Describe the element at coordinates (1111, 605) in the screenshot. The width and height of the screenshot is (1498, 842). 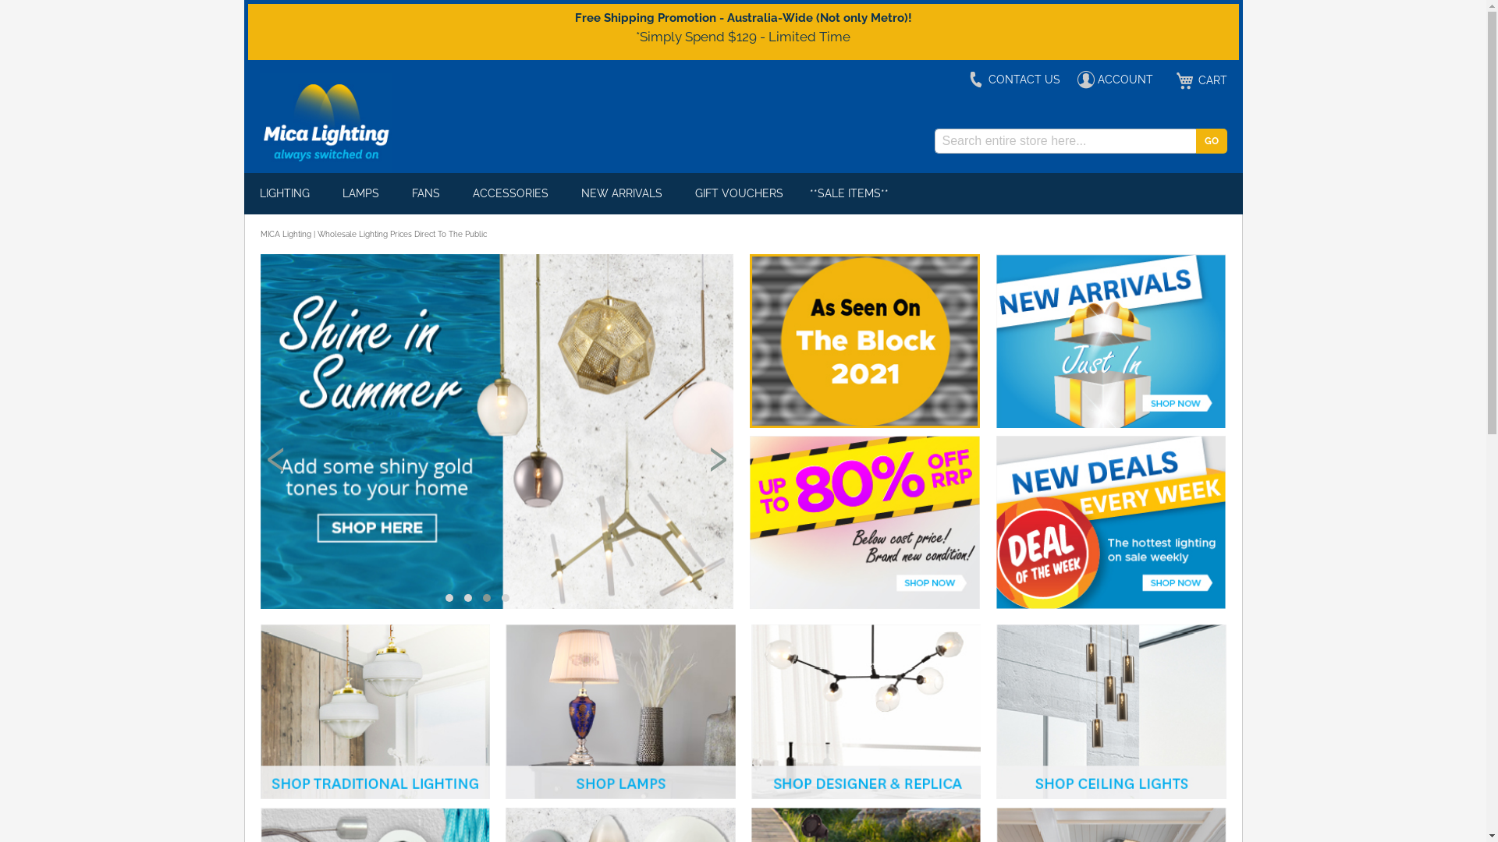
I see `Deal of the Week` at that location.